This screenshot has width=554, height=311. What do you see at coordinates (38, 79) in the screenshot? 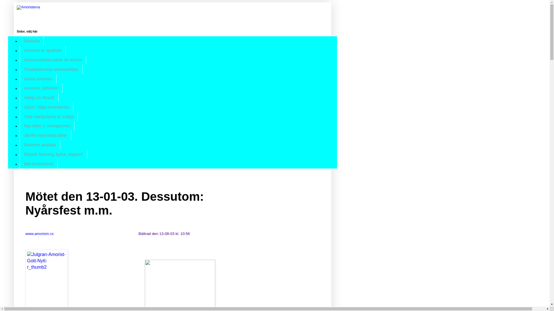
I see `Boken Amorism` at bounding box center [38, 79].